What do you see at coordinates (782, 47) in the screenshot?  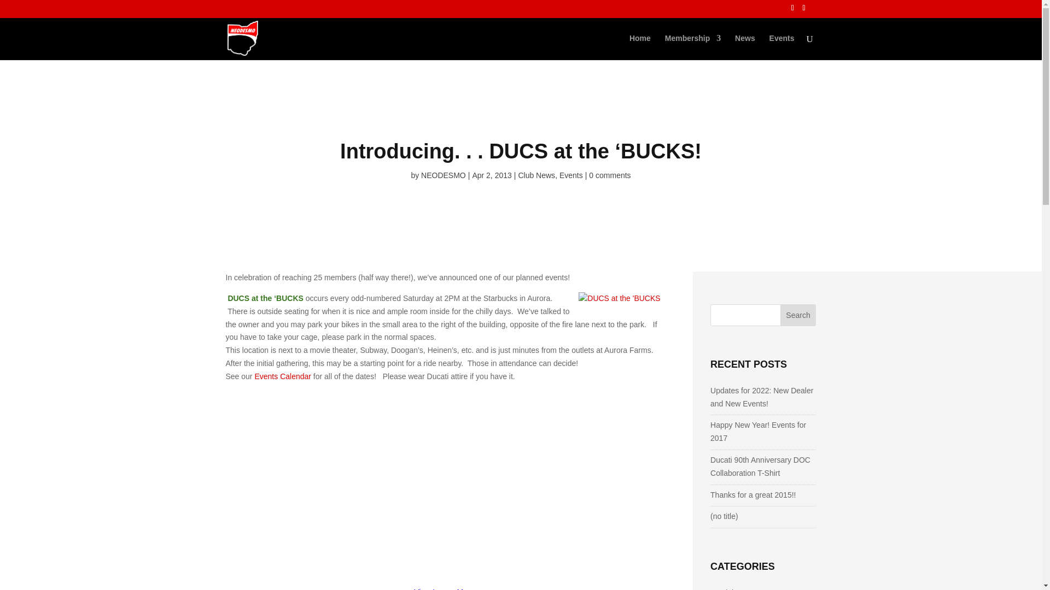 I see `Events` at bounding box center [782, 47].